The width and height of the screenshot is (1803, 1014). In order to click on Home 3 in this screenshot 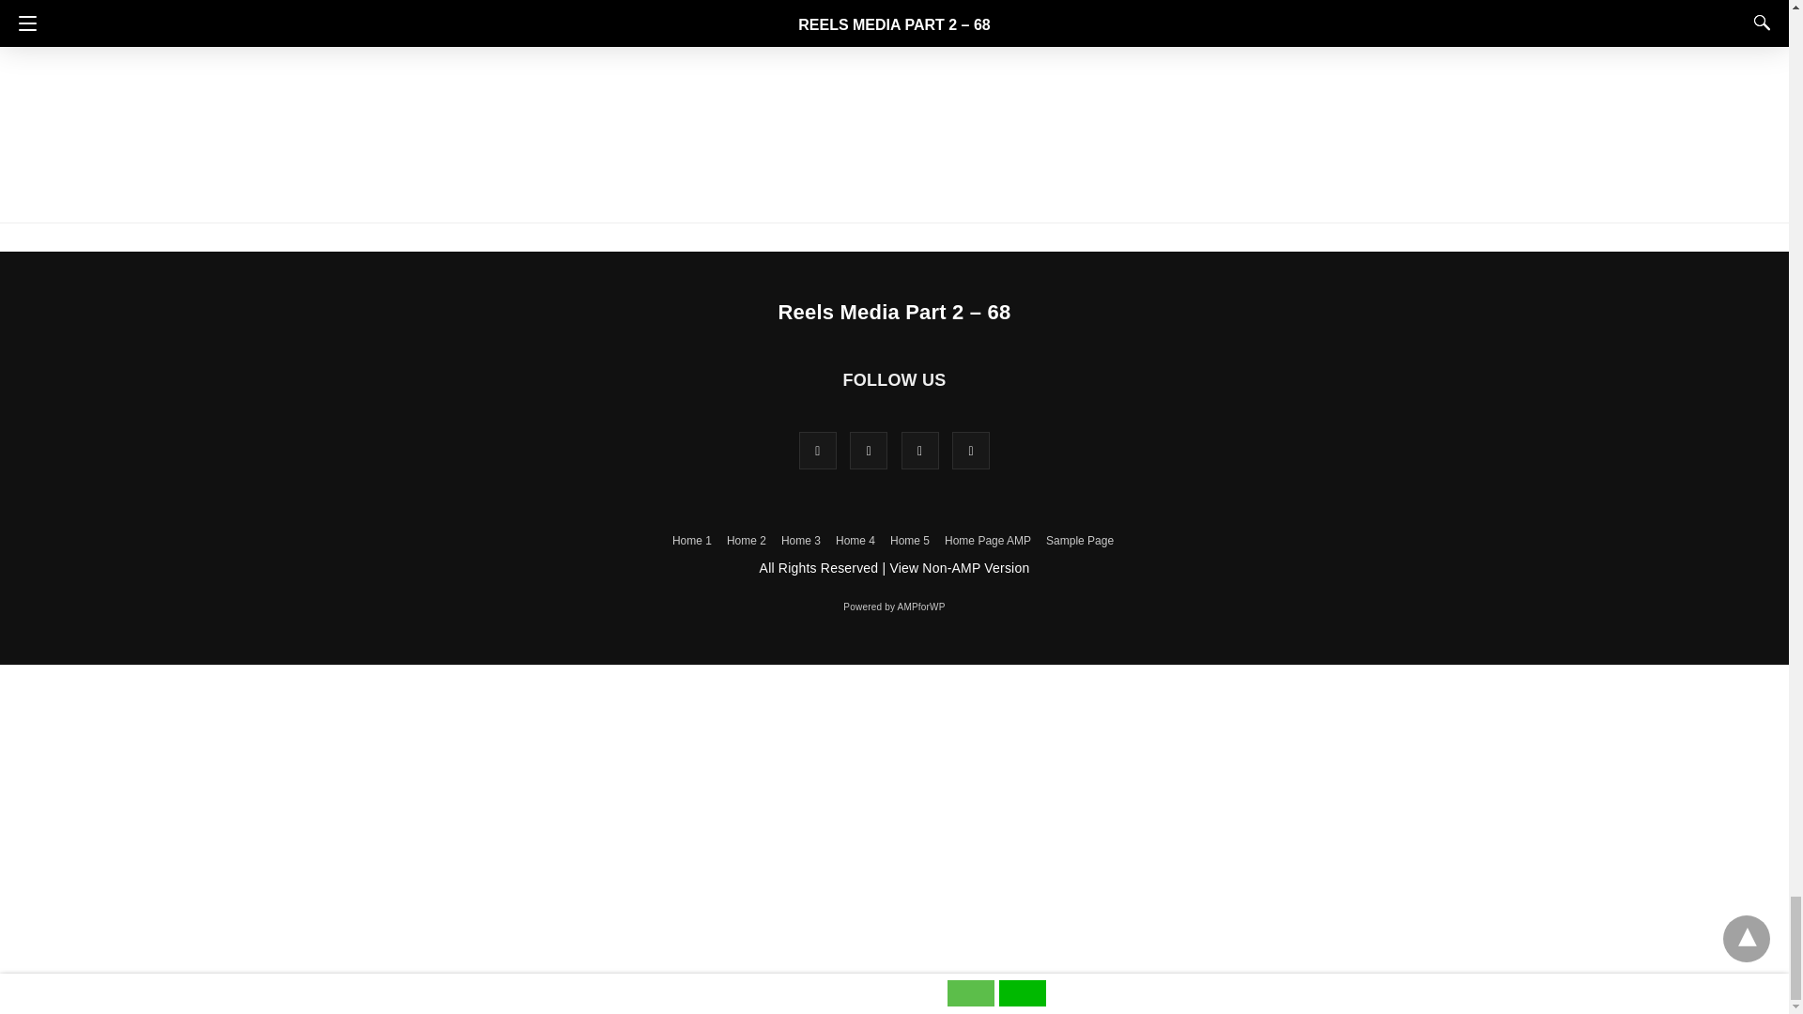, I will do `click(800, 541)`.